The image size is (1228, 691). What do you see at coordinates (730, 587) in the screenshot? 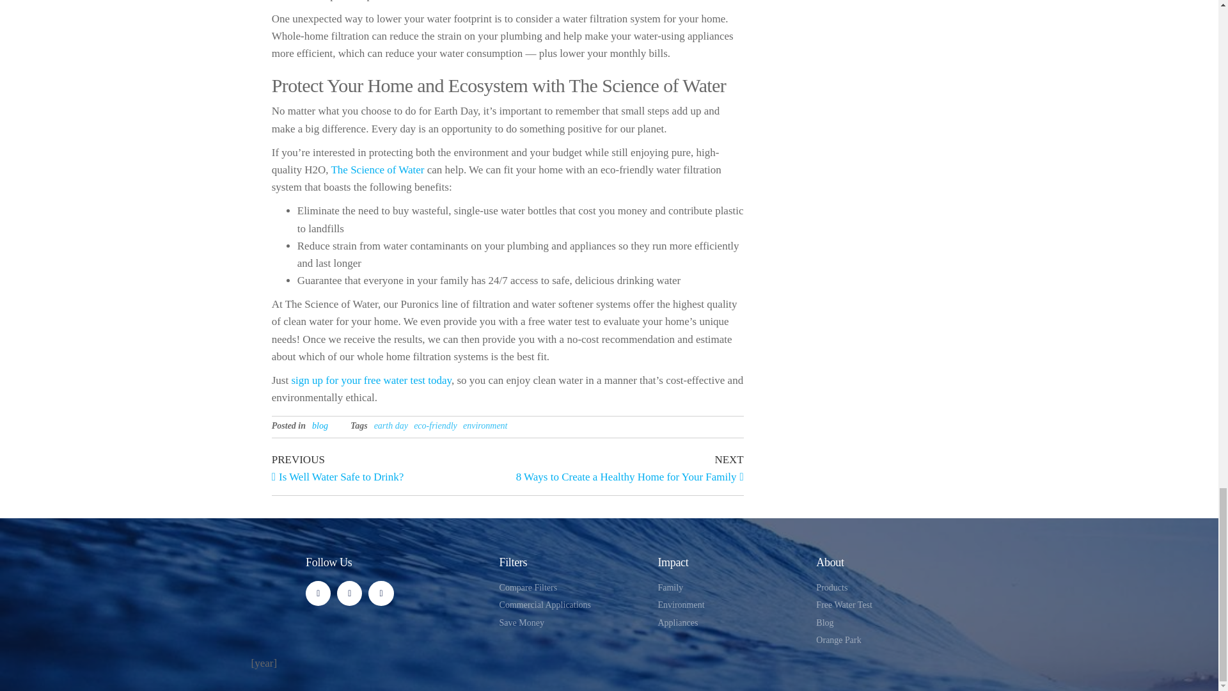
I see `Family` at bounding box center [730, 587].